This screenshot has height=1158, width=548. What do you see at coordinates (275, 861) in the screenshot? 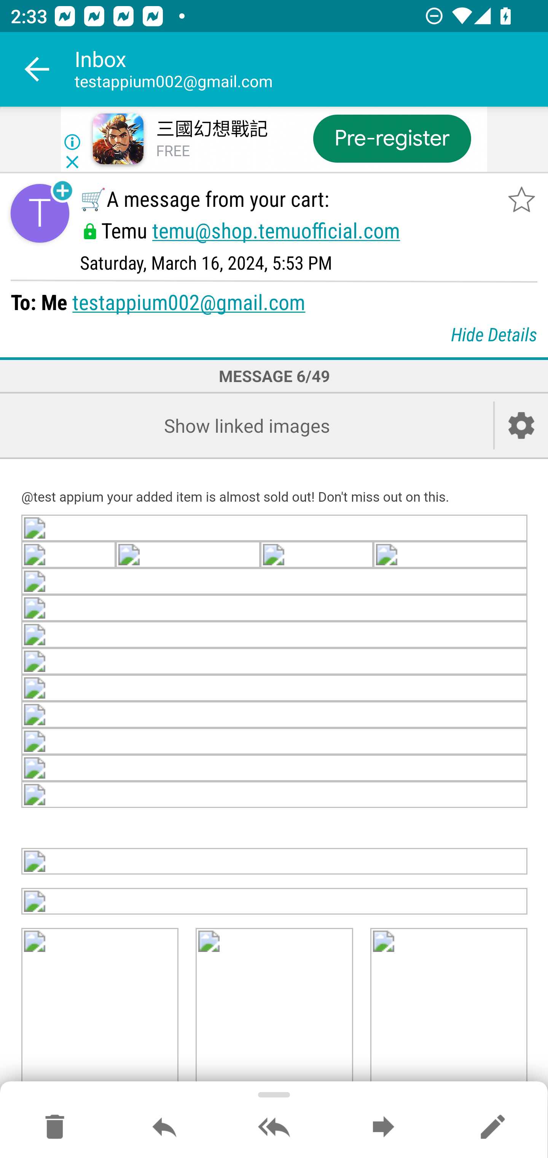
I see `data:` at bounding box center [275, 861].